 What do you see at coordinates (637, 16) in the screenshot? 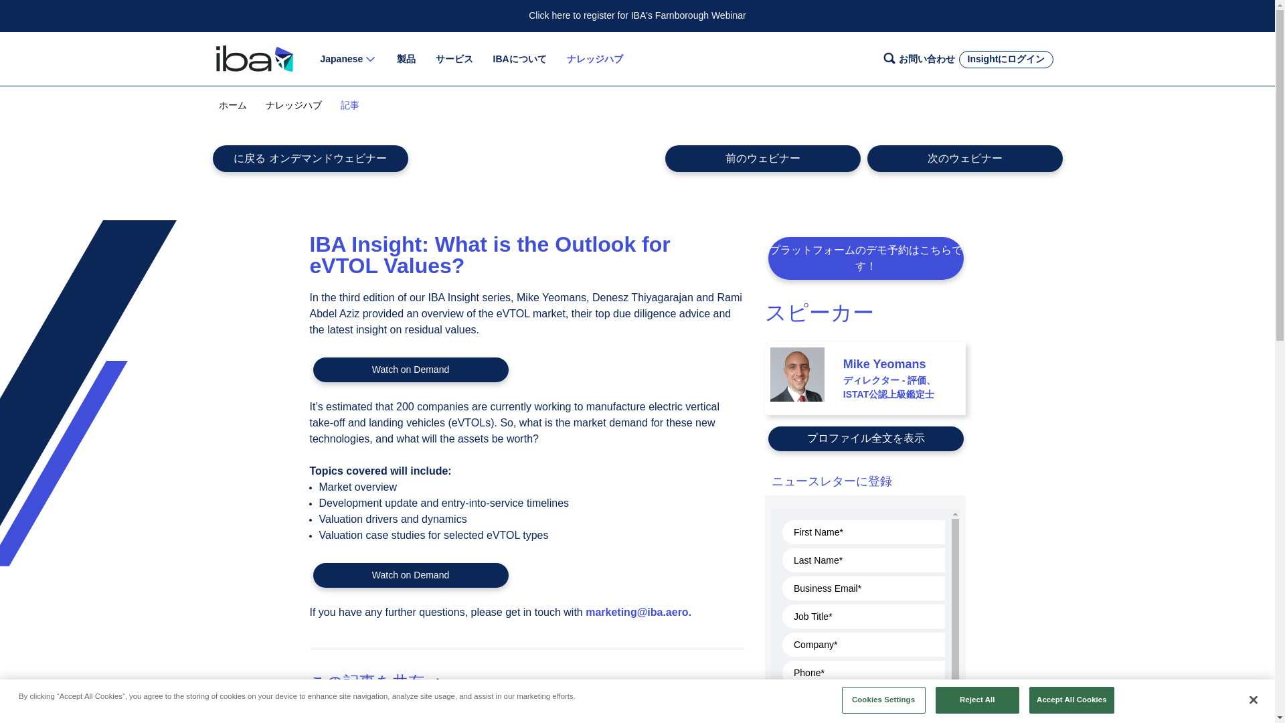
I see `Click here to register for IBA's Farnborough Webinar` at bounding box center [637, 16].